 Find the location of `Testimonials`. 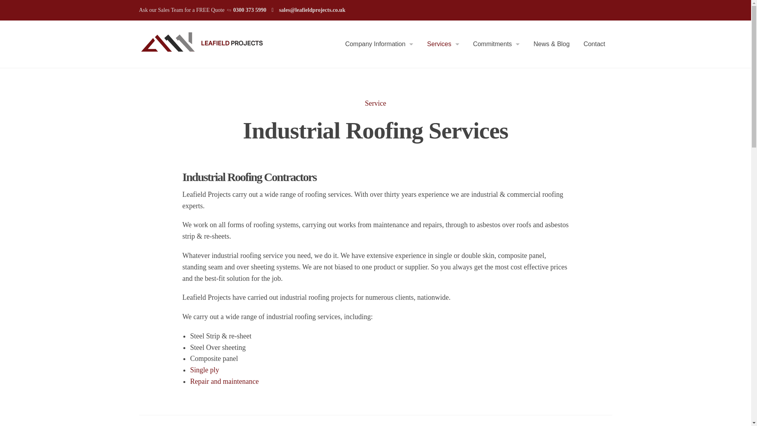

Testimonials is located at coordinates (338, 127).